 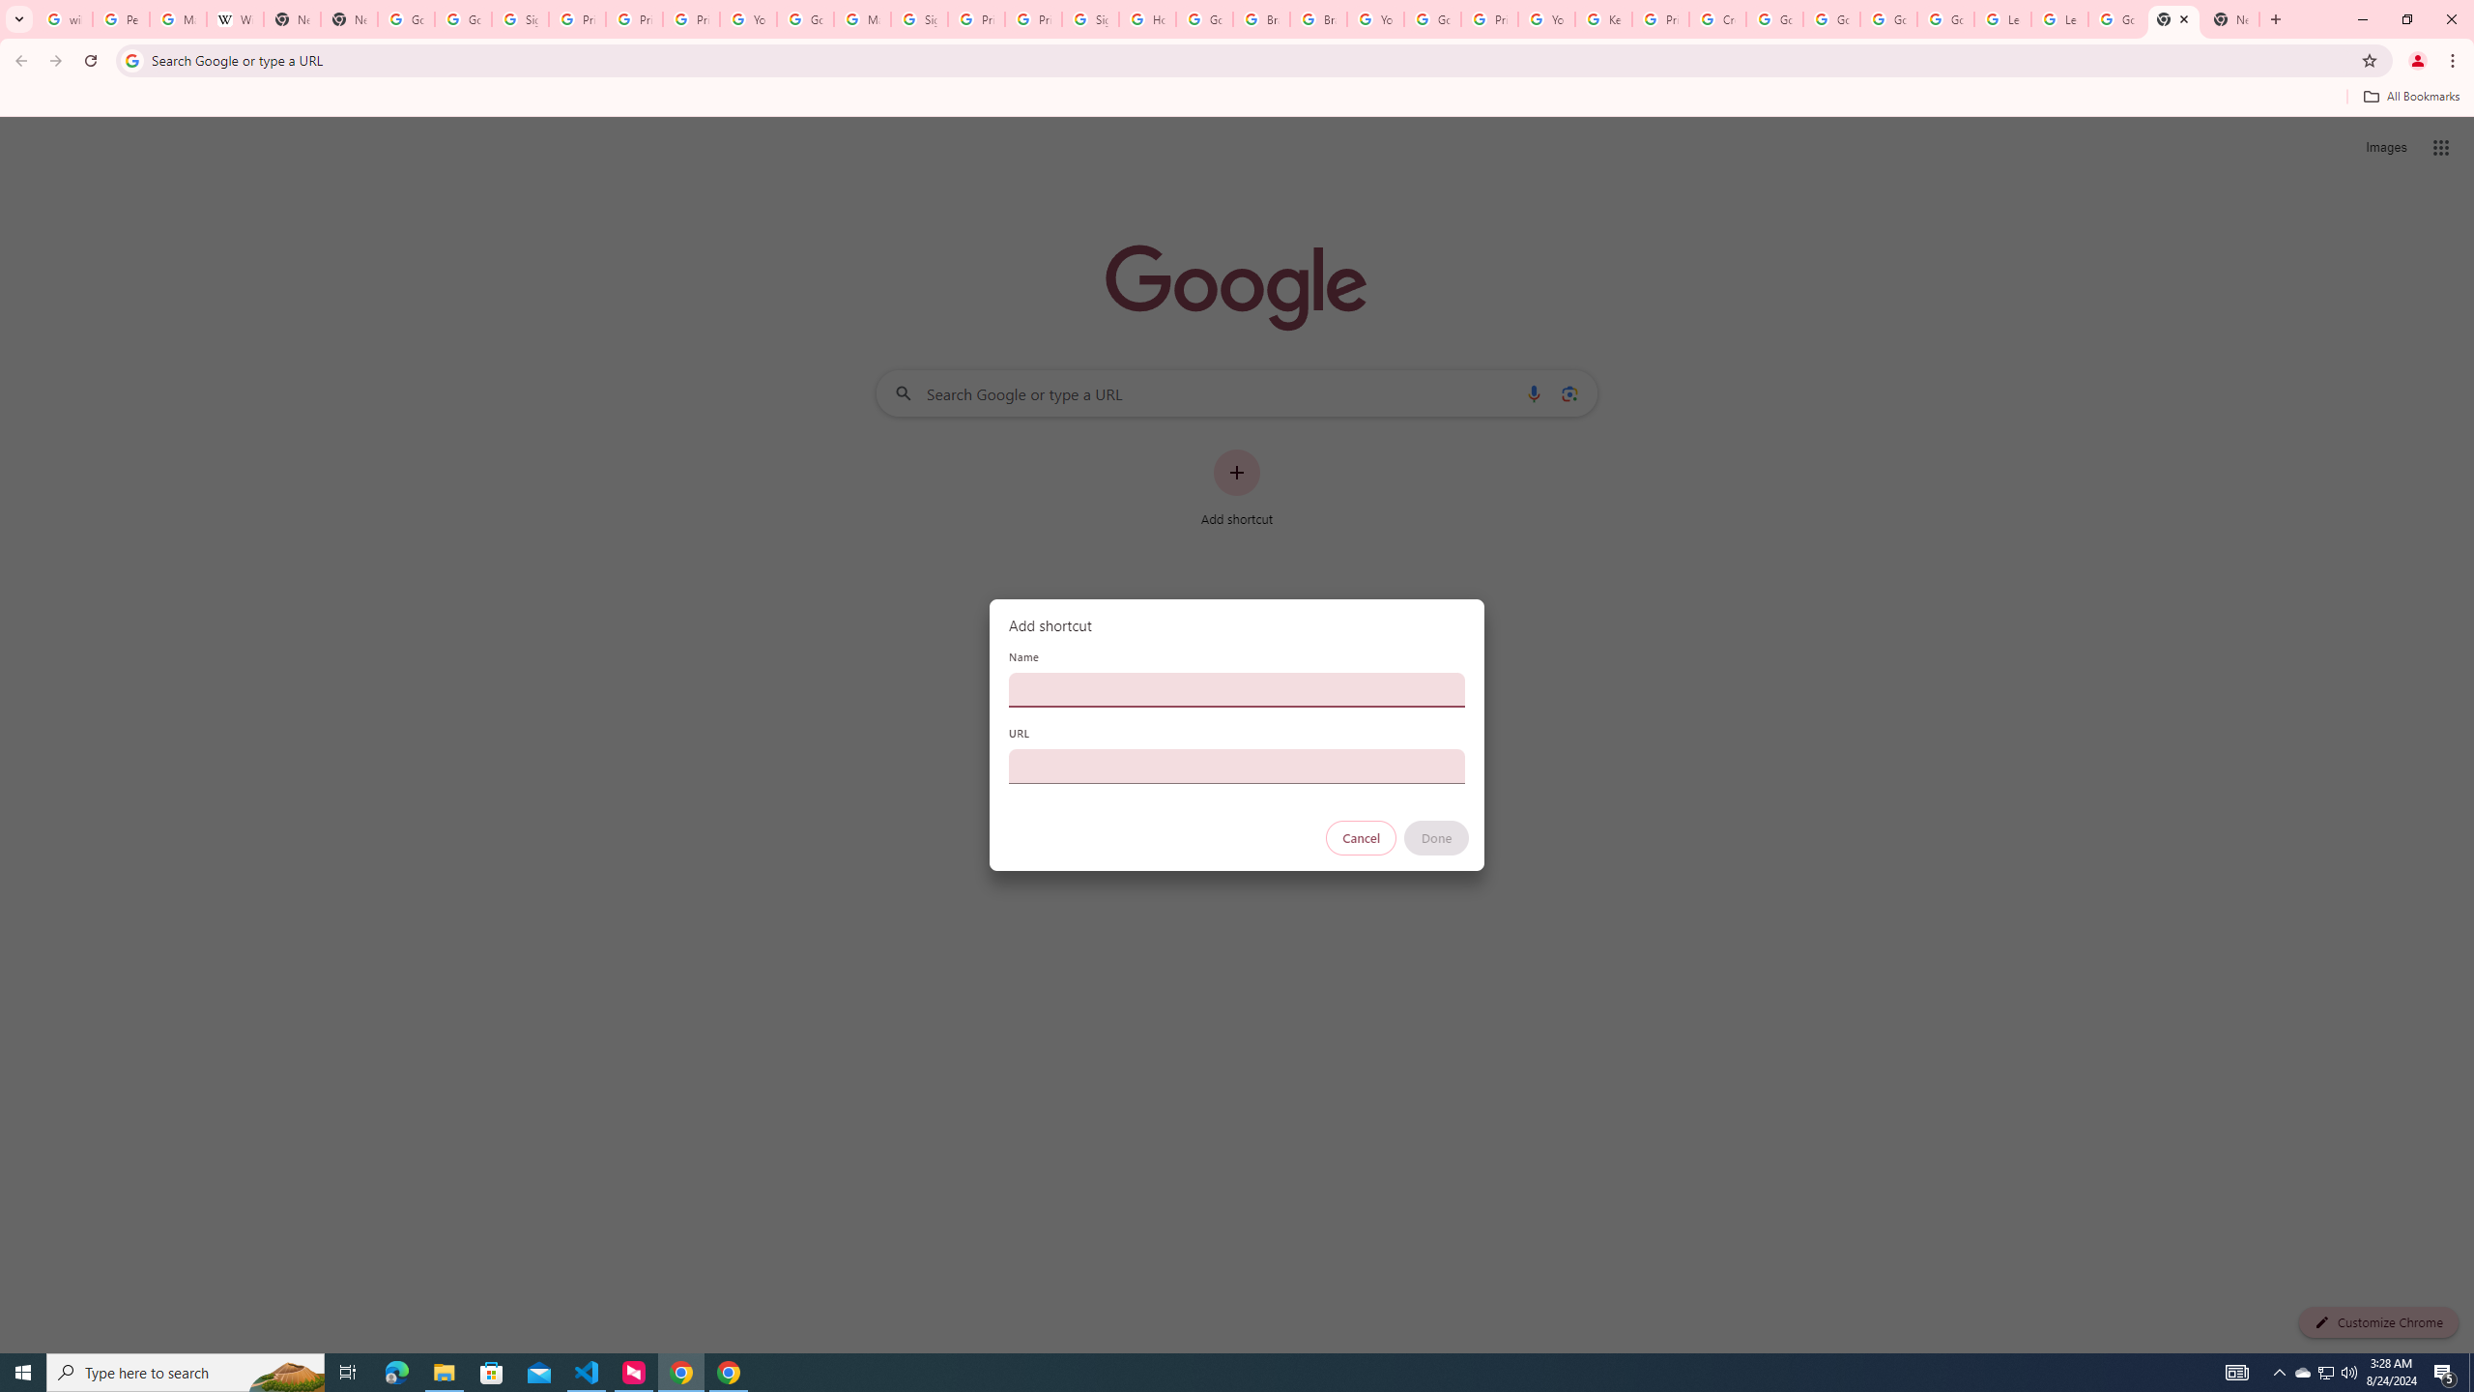 I want to click on Bookmarks, so click(x=1237, y=99).